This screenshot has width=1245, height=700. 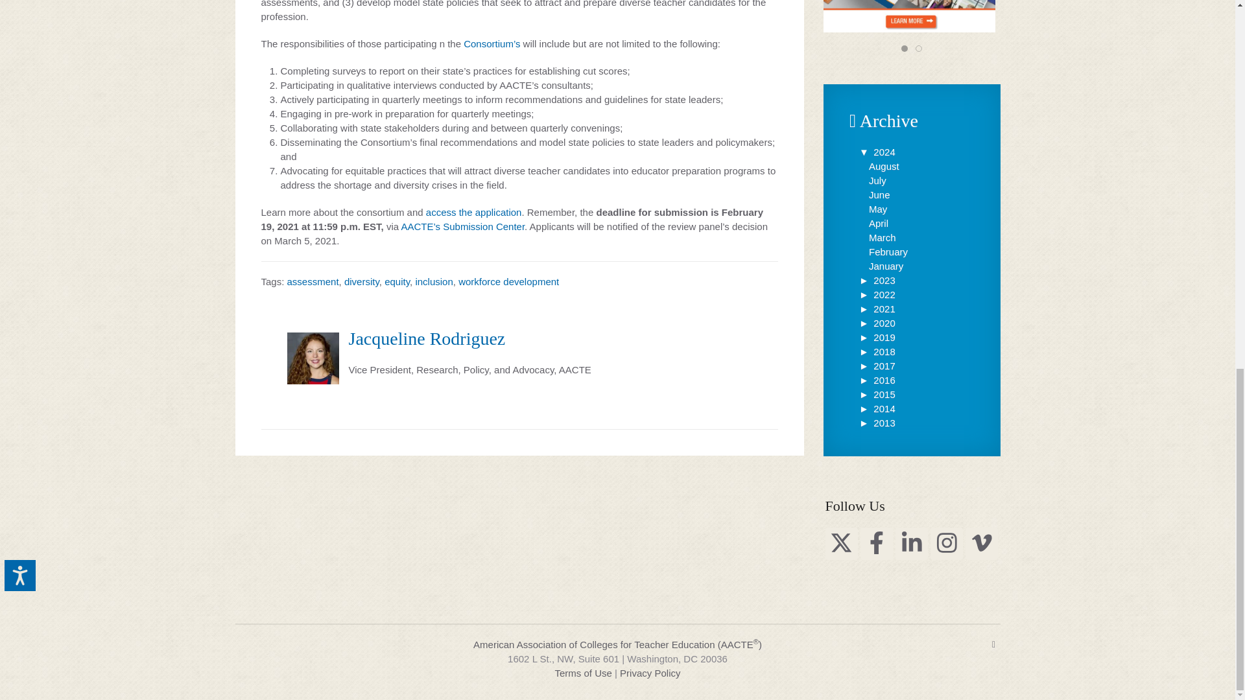 What do you see at coordinates (508, 281) in the screenshot?
I see `workforce development` at bounding box center [508, 281].